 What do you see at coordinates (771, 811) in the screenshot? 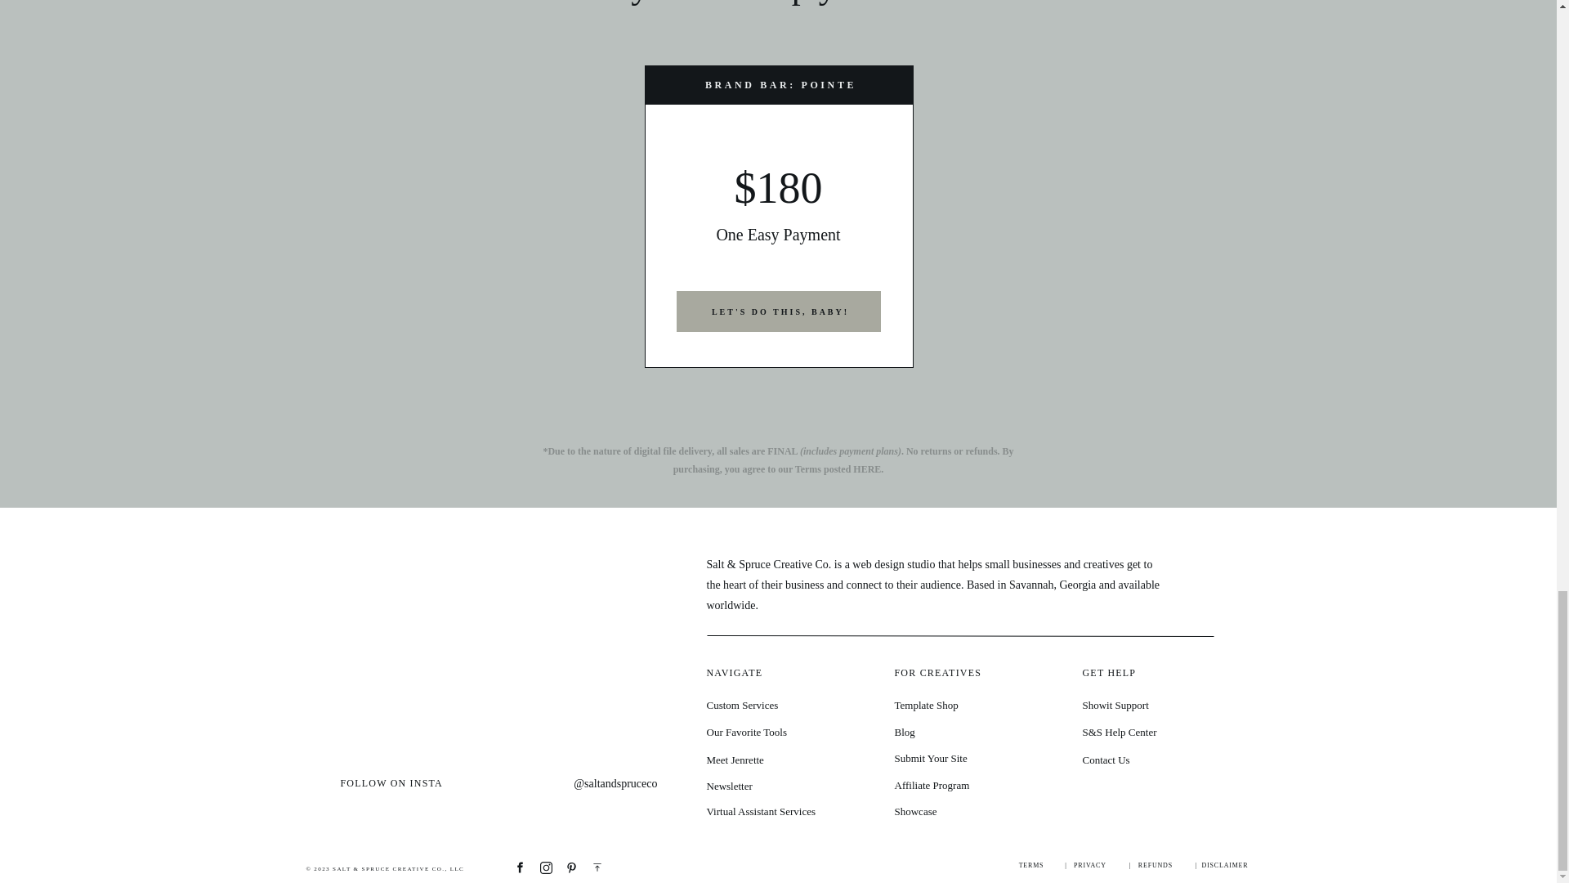
I see `Virtual Assistant Services` at bounding box center [771, 811].